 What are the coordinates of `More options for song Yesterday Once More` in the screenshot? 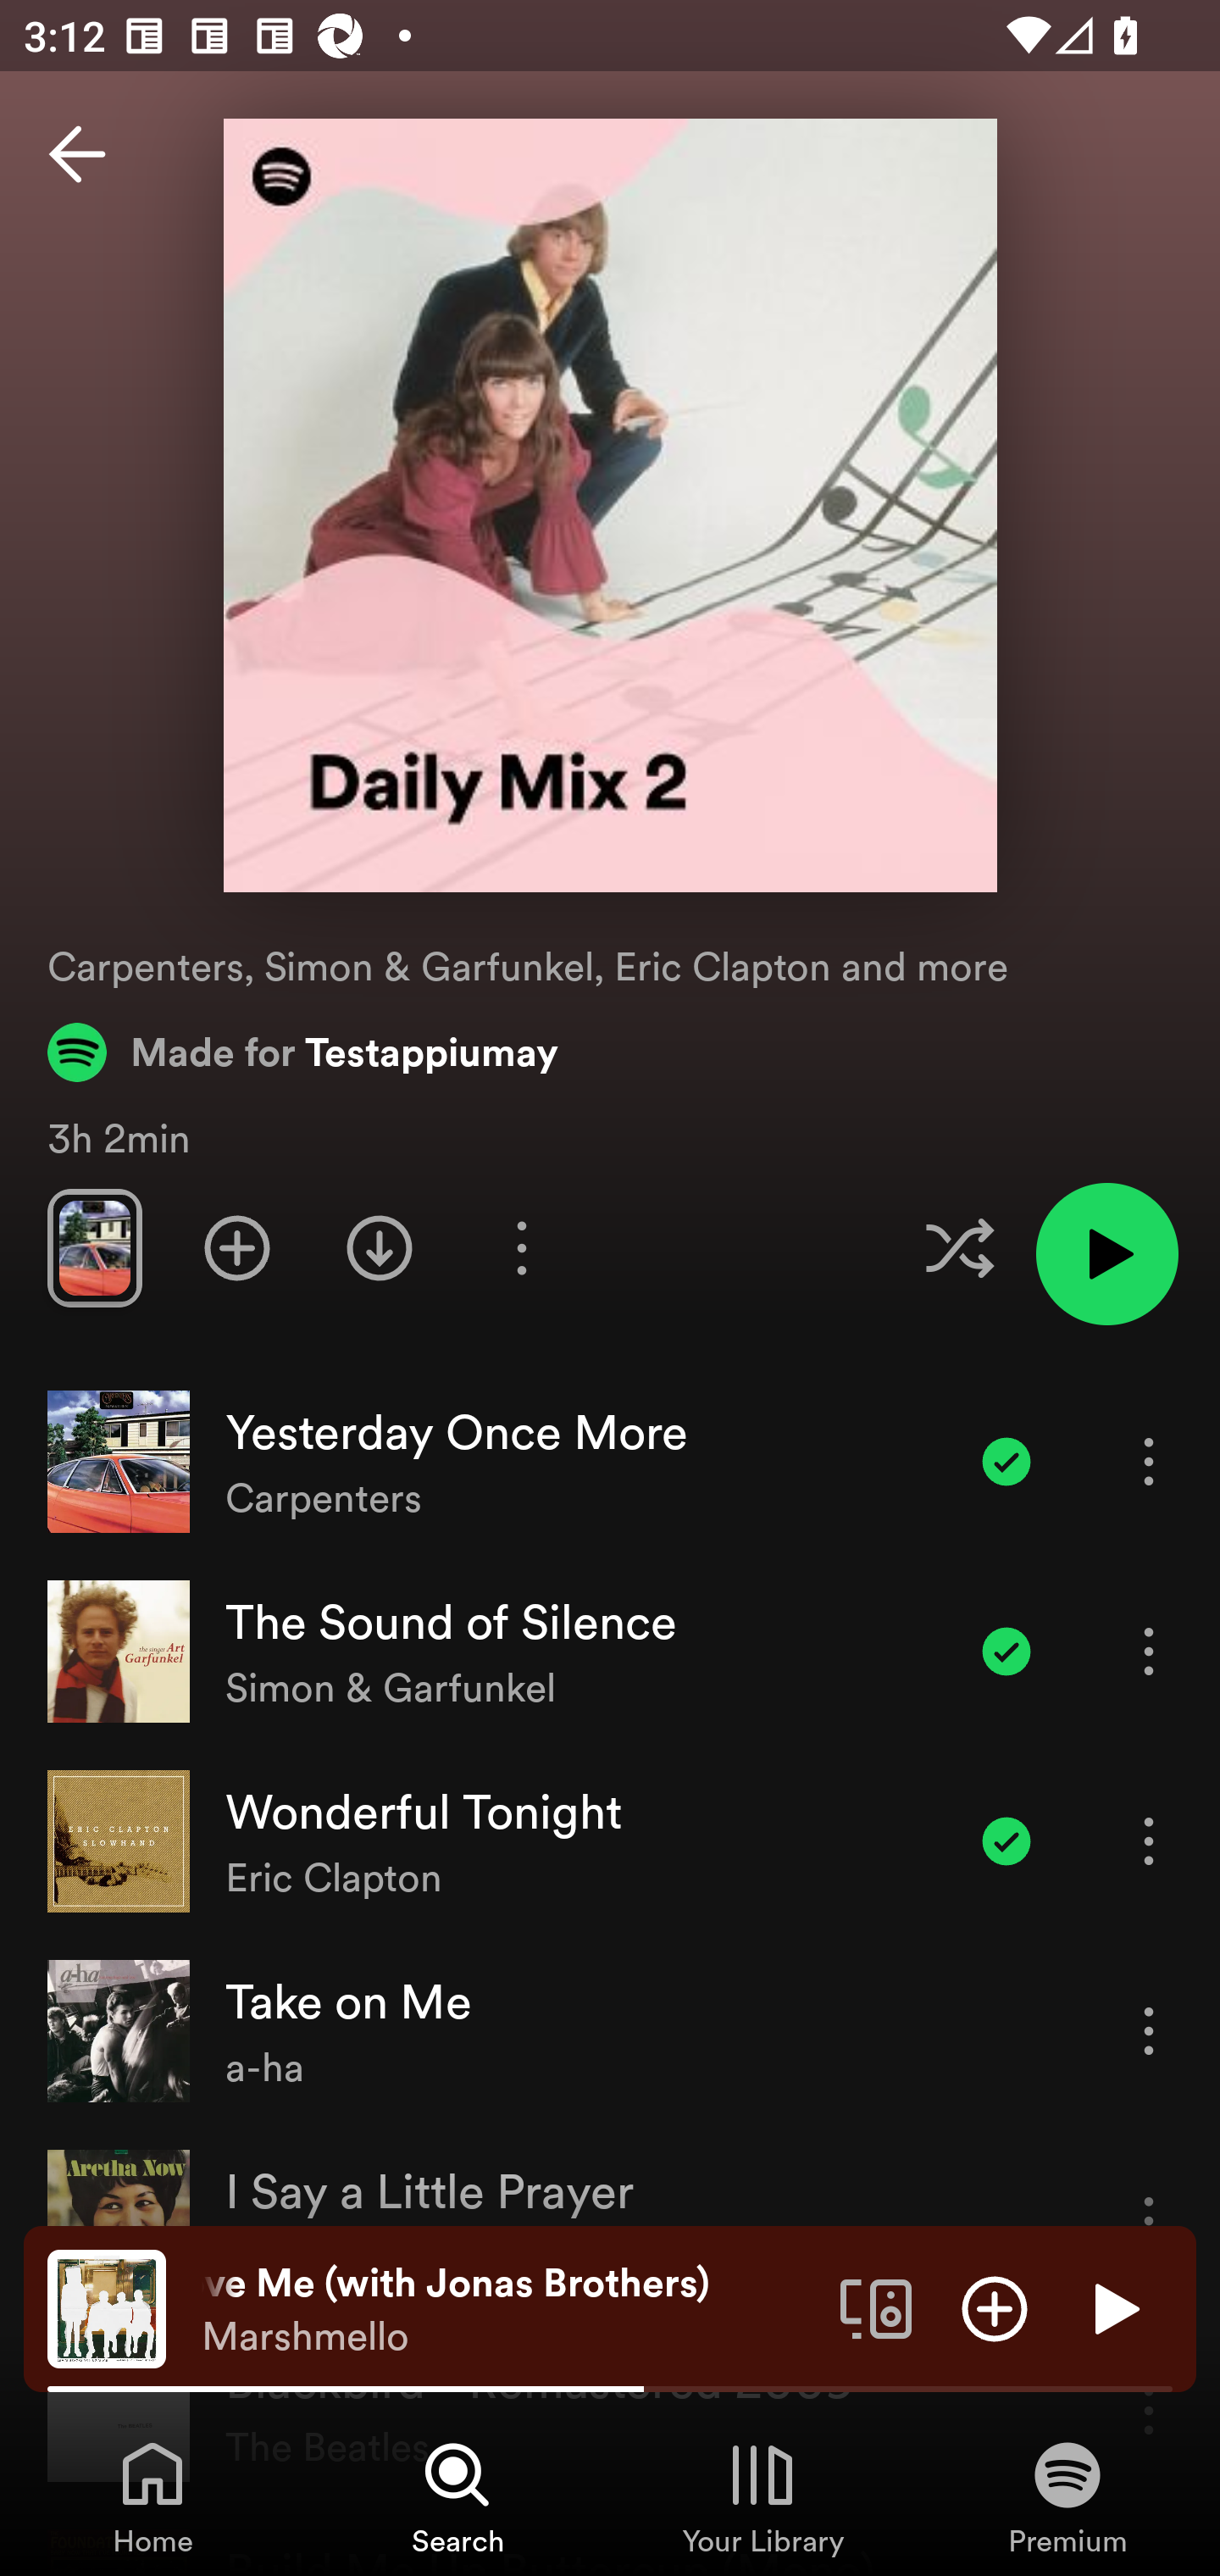 It's located at (1149, 1461).